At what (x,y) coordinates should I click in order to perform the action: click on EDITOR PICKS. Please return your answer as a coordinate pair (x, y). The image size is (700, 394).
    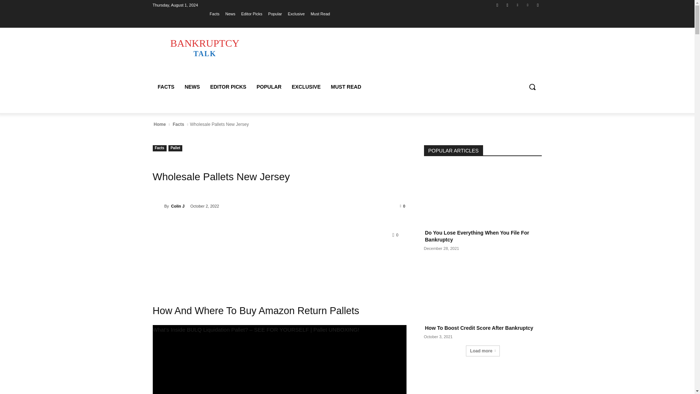
    Looking at the image, I should click on (228, 87).